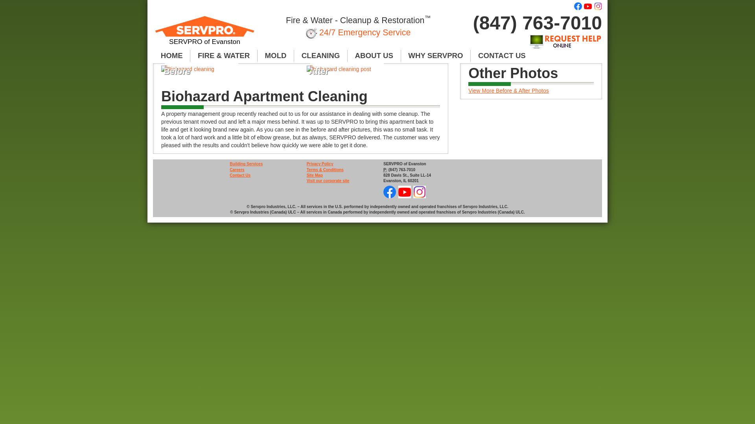  What do you see at coordinates (276, 56) in the screenshot?
I see `MOLD` at bounding box center [276, 56].